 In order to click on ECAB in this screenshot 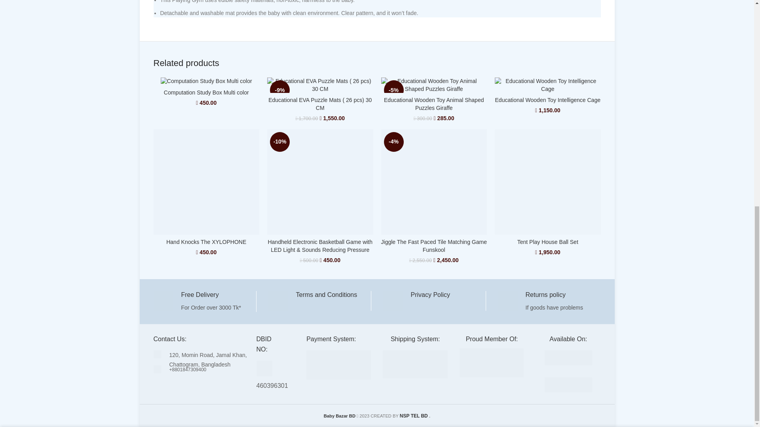, I will do `click(492, 363)`.